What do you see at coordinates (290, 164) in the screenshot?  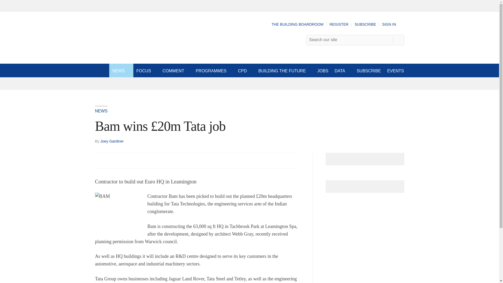 I see `No comments` at bounding box center [290, 164].